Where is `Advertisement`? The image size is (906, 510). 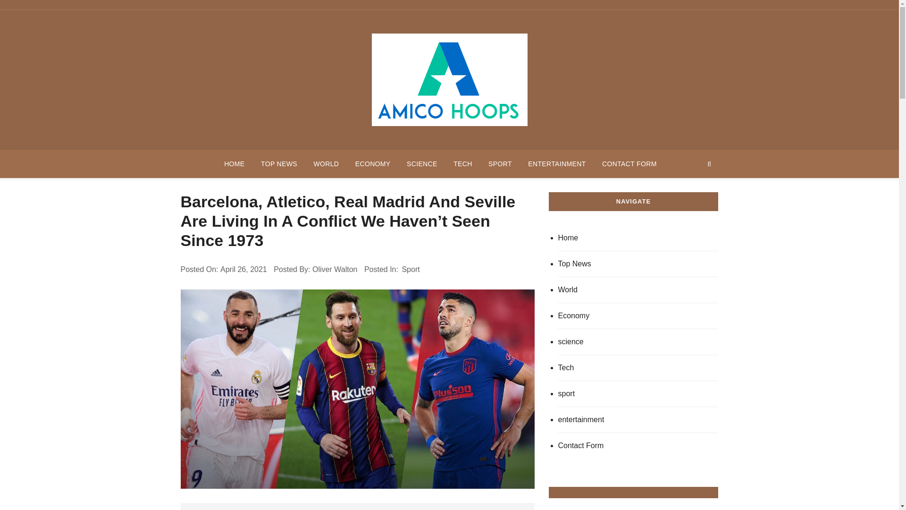 Advertisement is located at coordinates (357, 506).